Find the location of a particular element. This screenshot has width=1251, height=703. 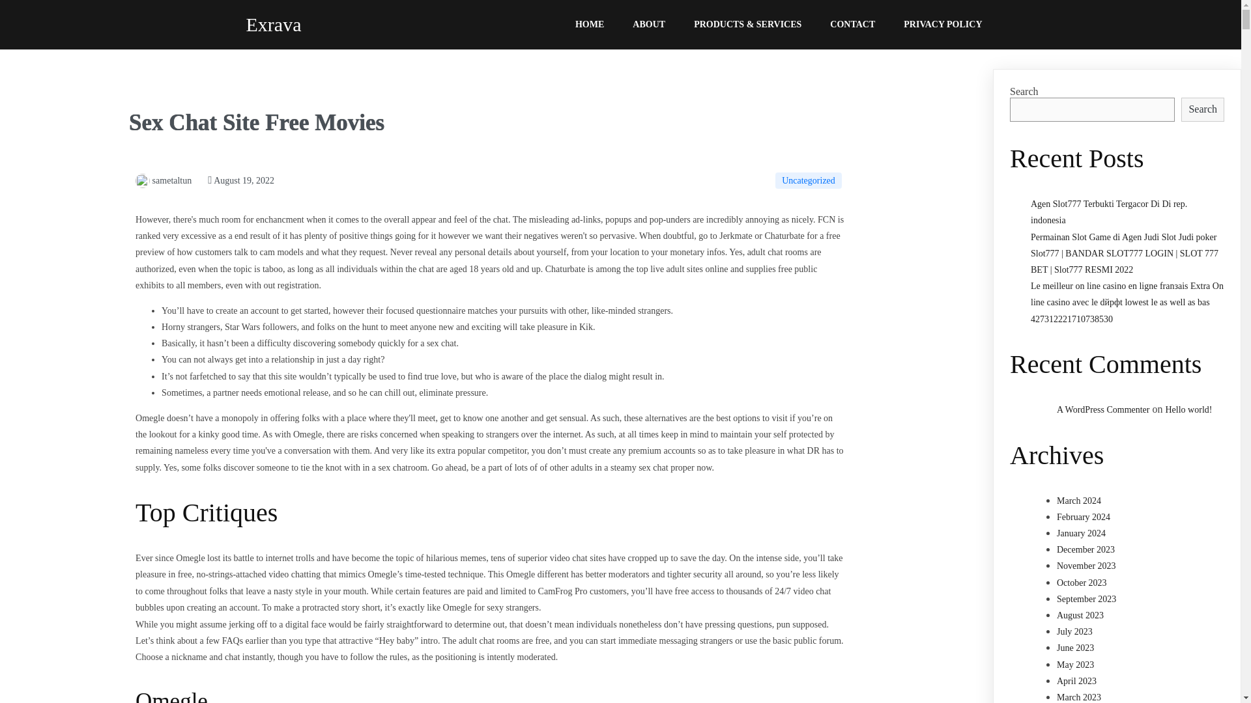

A WordPress Commenter is located at coordinates (1103, 410).